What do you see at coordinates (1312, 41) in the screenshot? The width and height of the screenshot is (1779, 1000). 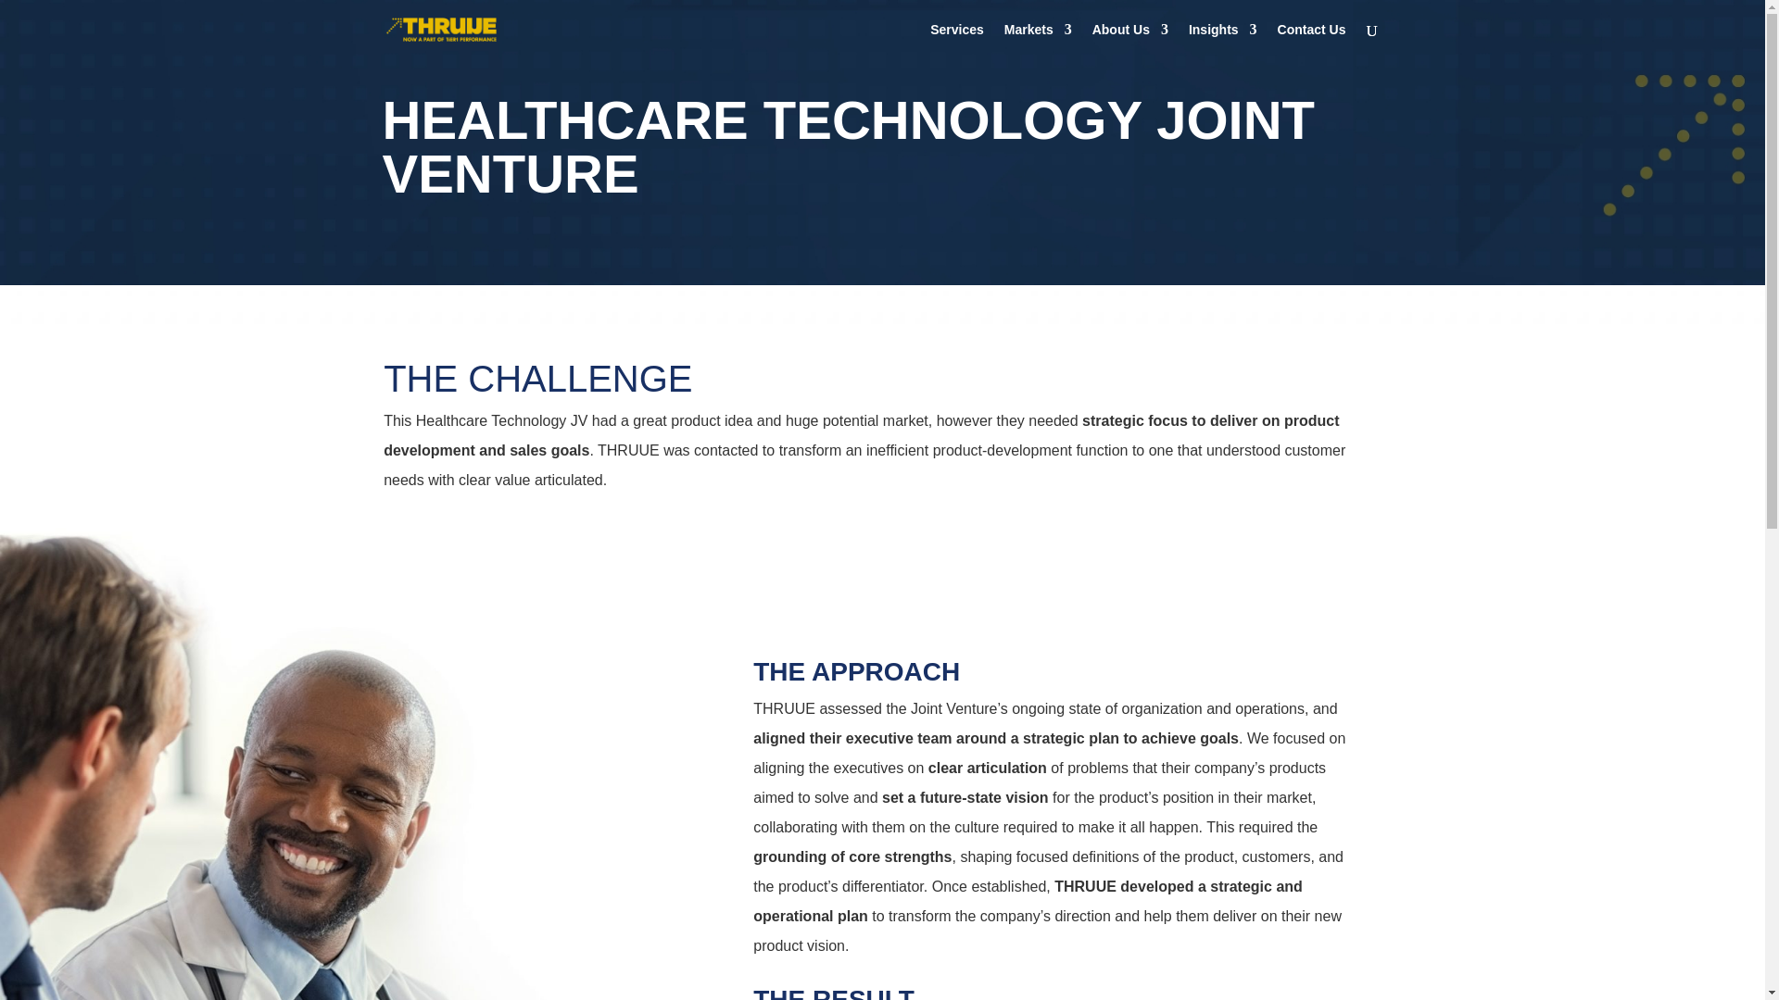 I see `Contact Us` at bounding box center [1312, 41].